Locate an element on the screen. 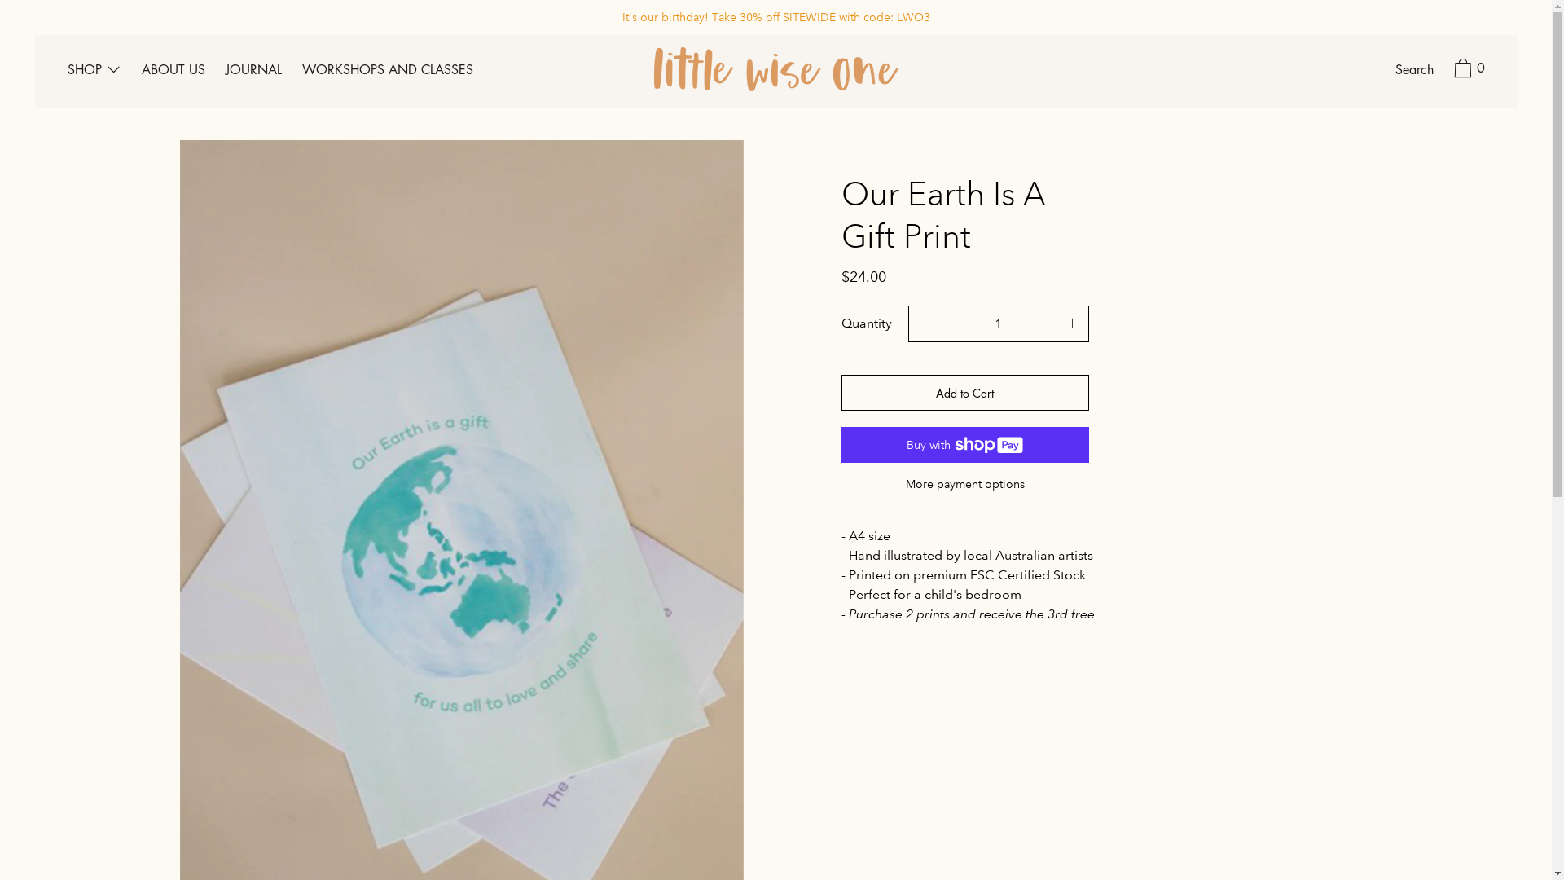  It's our birthday! Take 30% off SITEWIDE with code: LWO3 is located at coordinates (775, 18).